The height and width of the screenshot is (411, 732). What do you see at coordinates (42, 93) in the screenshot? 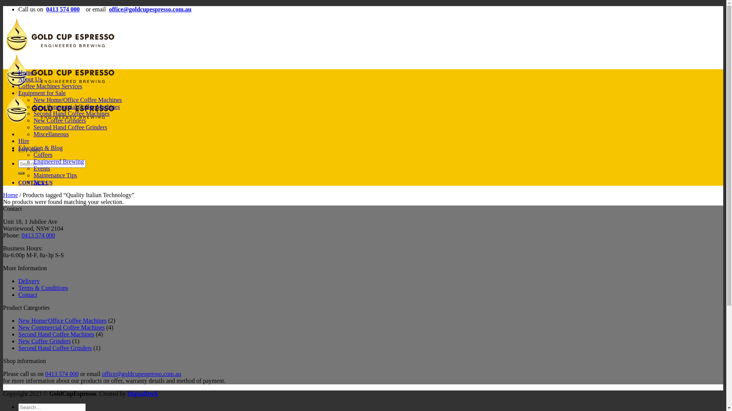
I see `Equipment for Sale` at bounding box center [42, 93].